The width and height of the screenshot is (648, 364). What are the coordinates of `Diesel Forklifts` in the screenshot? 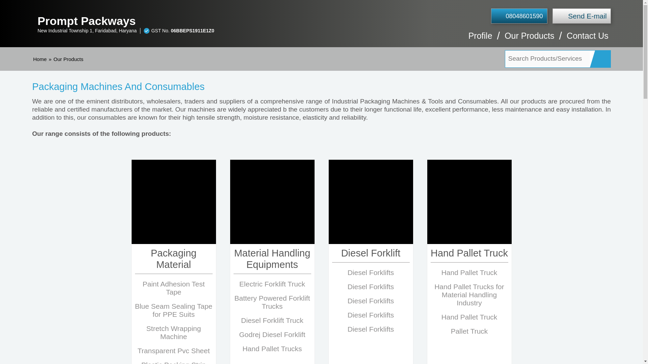 It's located at (371, 329).